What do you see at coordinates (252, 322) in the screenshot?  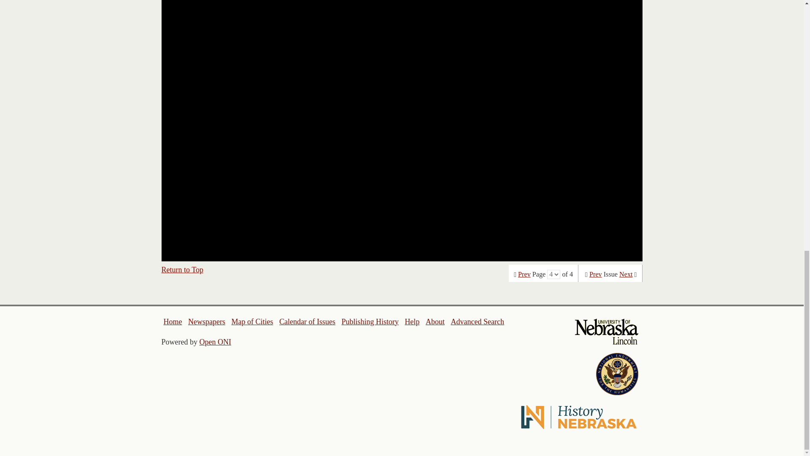 I see `Map of Cities` at bounding box center [252, 322].